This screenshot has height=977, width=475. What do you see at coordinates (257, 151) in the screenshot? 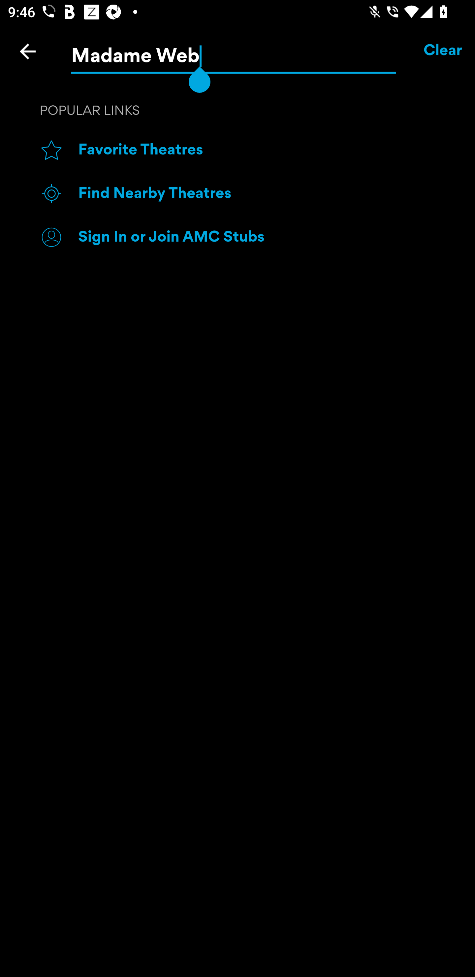
I see `Favorite Theatres` at bounding box center [257, 151].